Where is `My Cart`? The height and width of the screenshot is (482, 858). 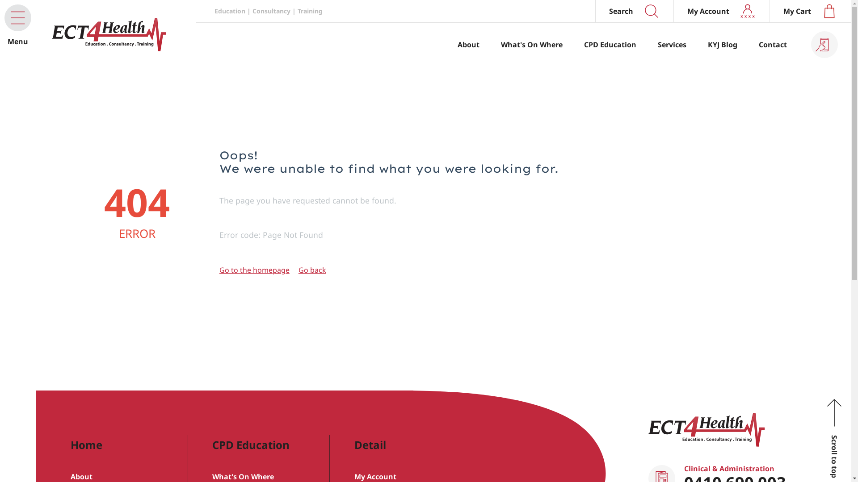
My Cart is located at coordinates (811, 11).